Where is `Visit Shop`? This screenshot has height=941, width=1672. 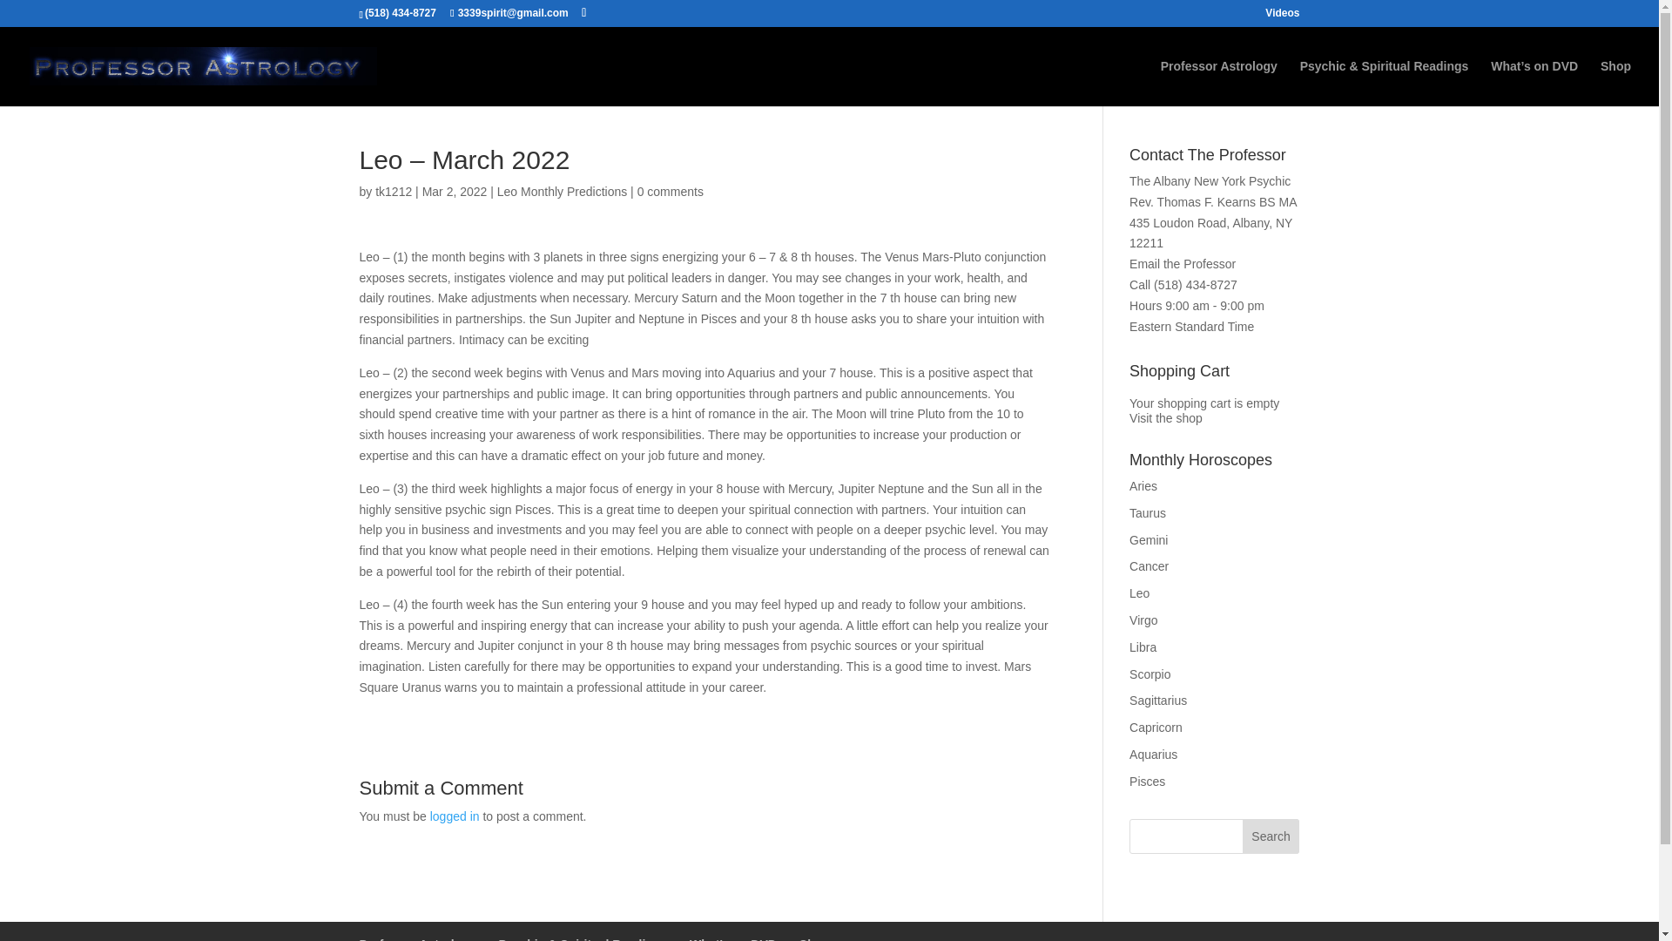 Visit Shop is located at coordinates (1165, 418).